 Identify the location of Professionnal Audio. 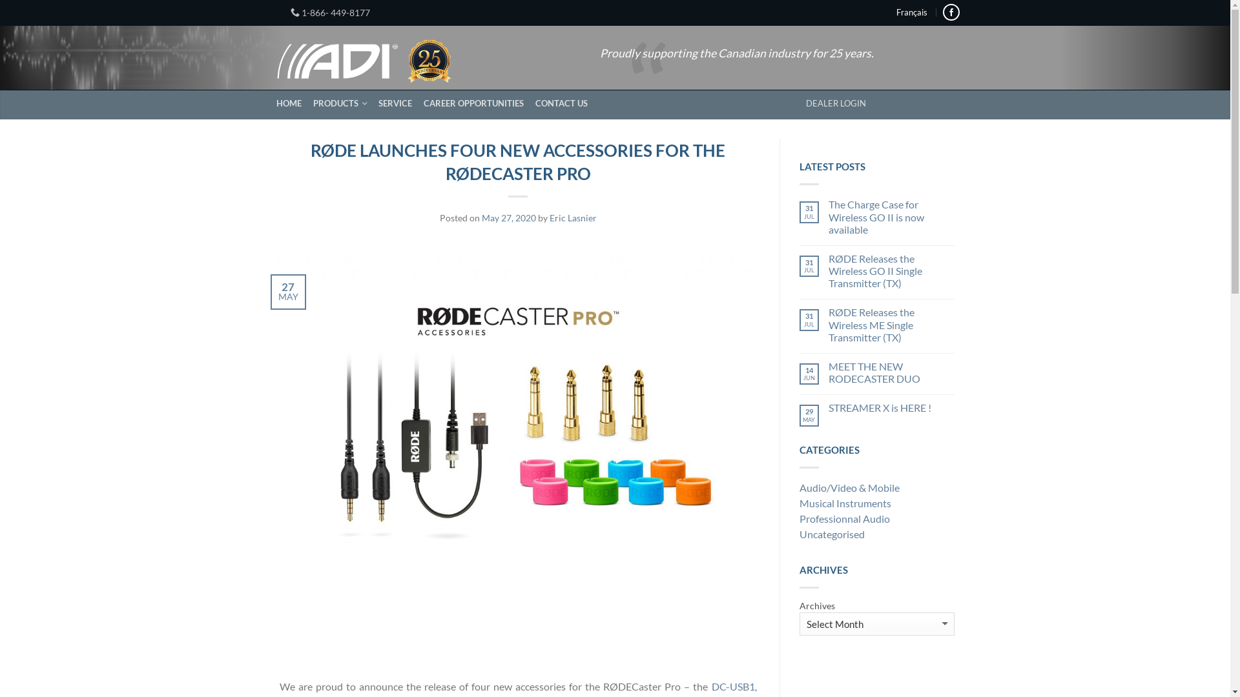
(877, 520).